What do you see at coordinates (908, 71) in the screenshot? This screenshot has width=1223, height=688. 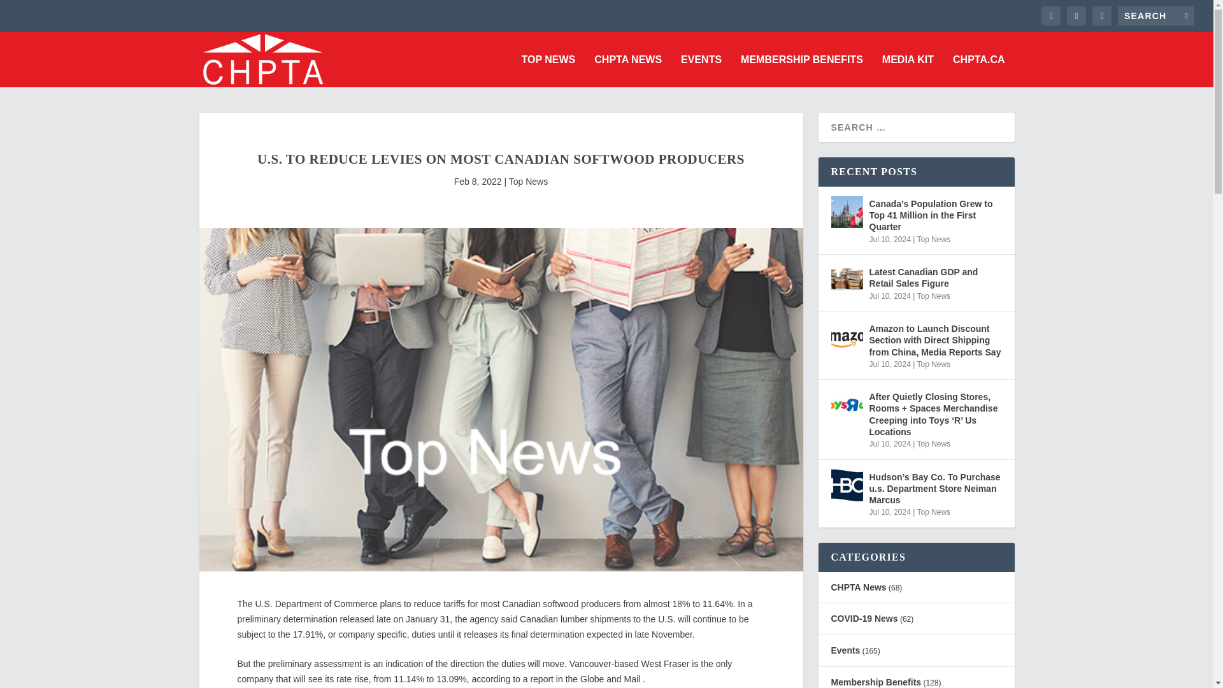 I see `MEDIA KIT` at bounding box center [908, 71].